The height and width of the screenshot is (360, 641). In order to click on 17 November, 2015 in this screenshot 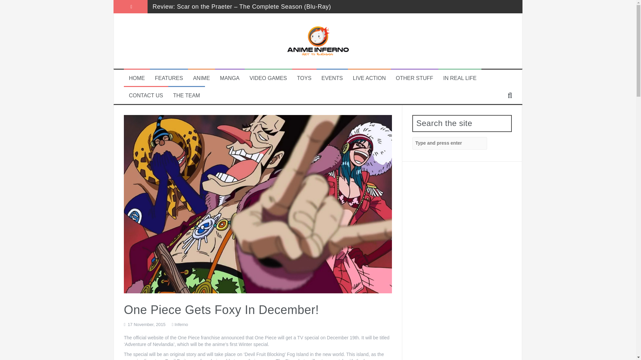, I will do `click(146, 324)`.